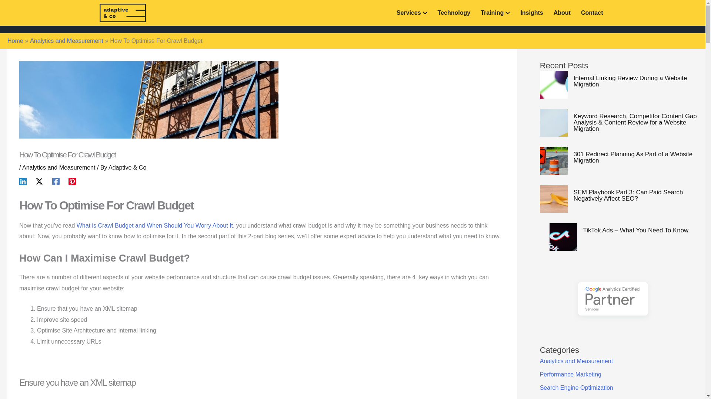 This screenshot has width=711, height=399. I want to click on Training, so click(495, 13).